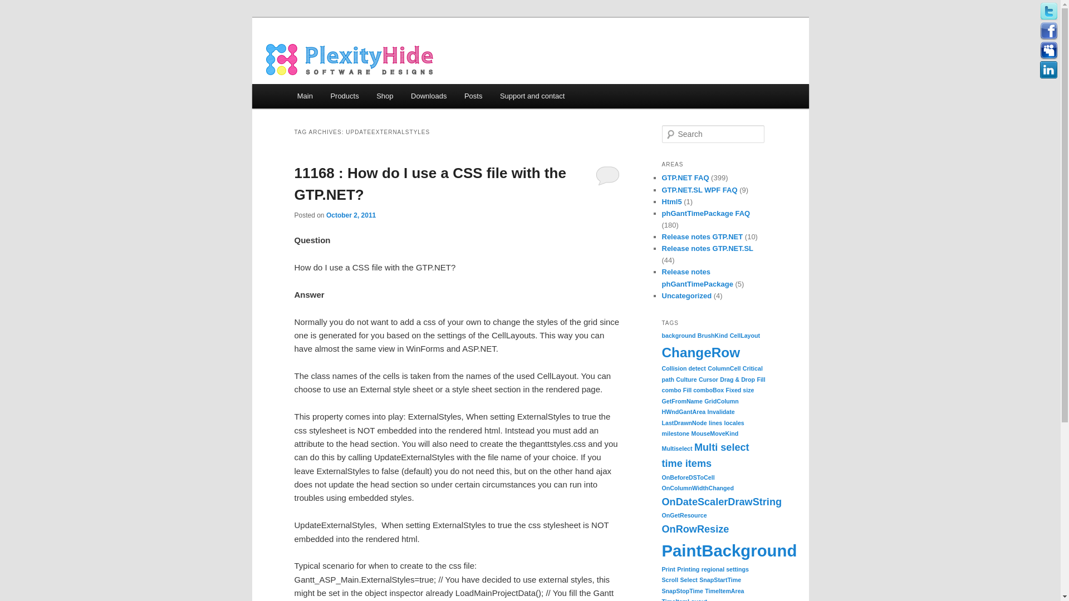 Image resolution: width=1069 pixels, height=601 pixels. Describe the element at coordinates (352, 98) in the screenshot. I see `Skip to secondary content` at that location.